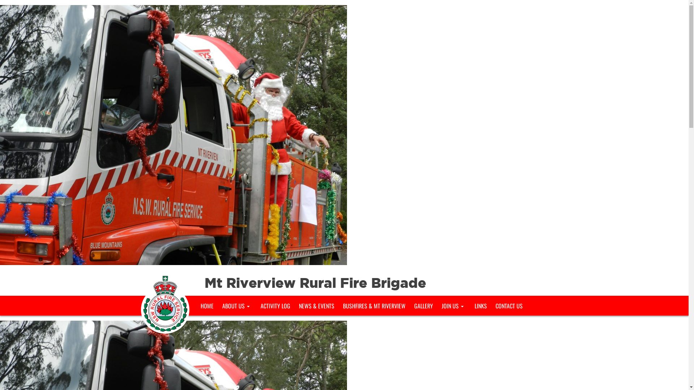 The height and width of the screenshot is (390, 694). I want to click on HOME, so click(207, 306).